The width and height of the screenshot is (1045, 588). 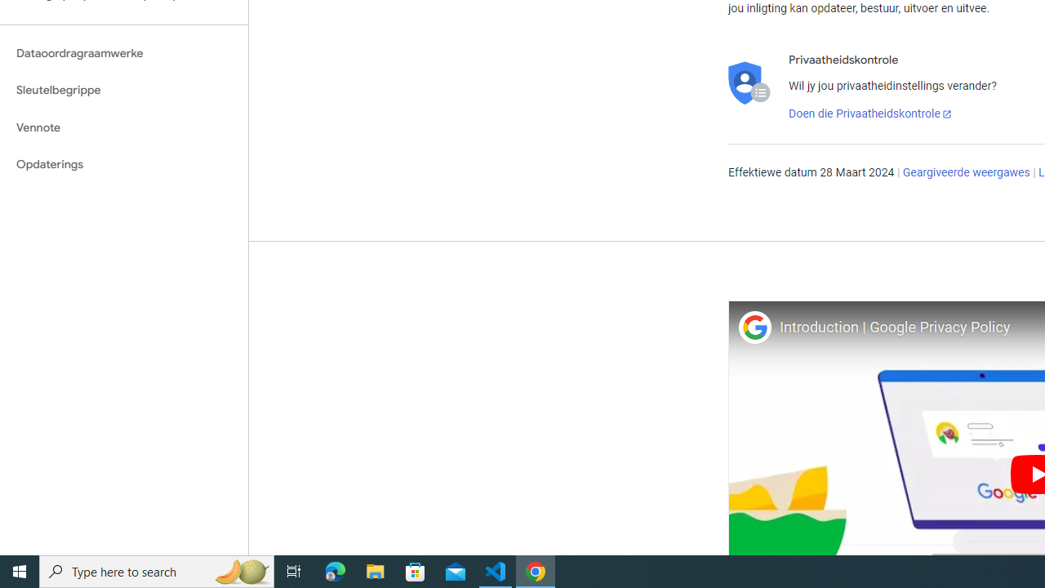 I want to click on Opdaterings, so click(x=124, y=165).